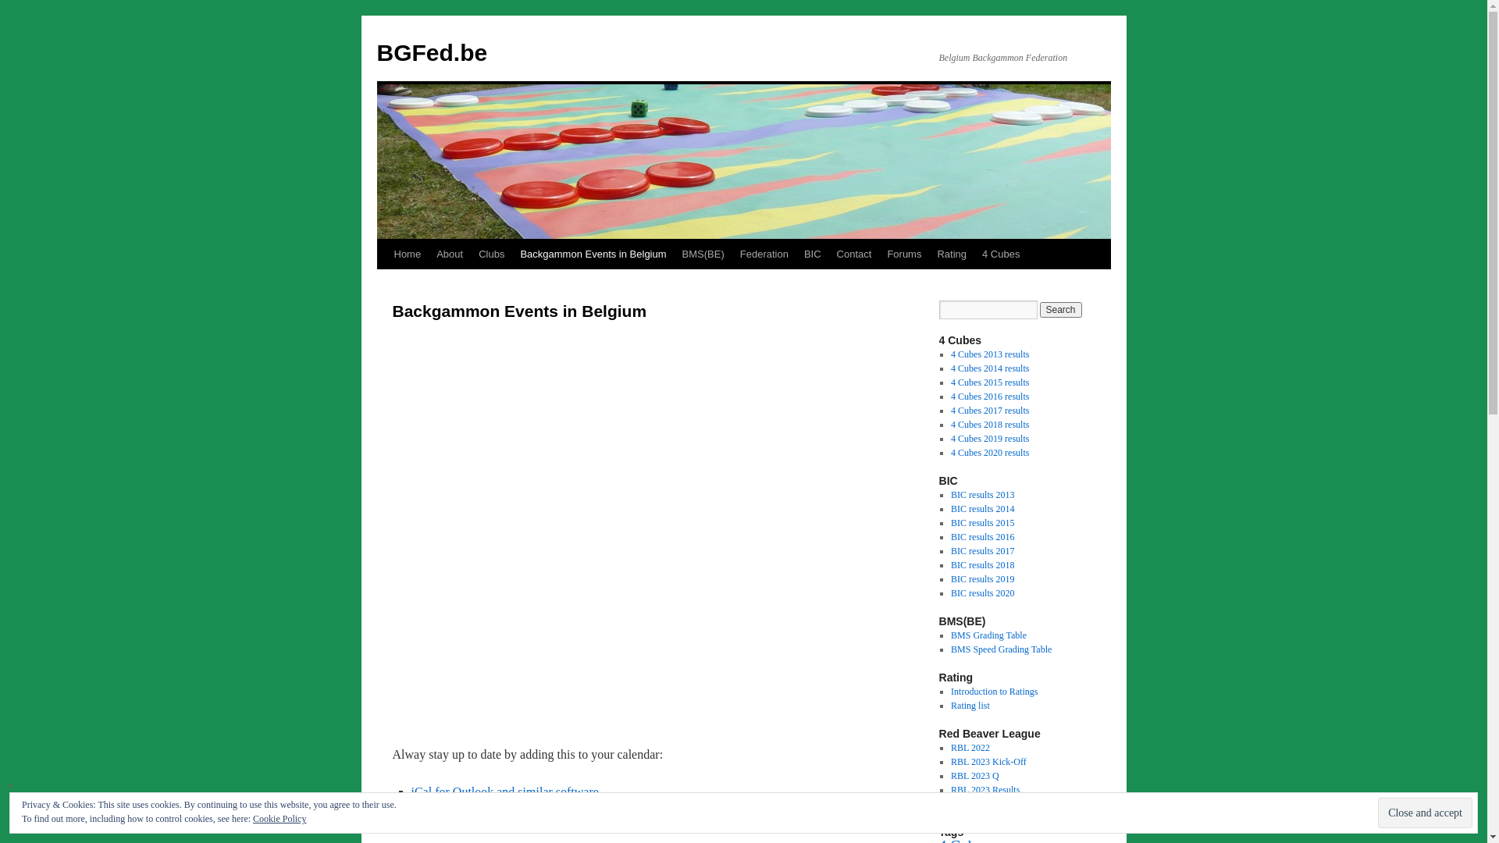  I want to click on BIC results 2013, so click(982, 495).